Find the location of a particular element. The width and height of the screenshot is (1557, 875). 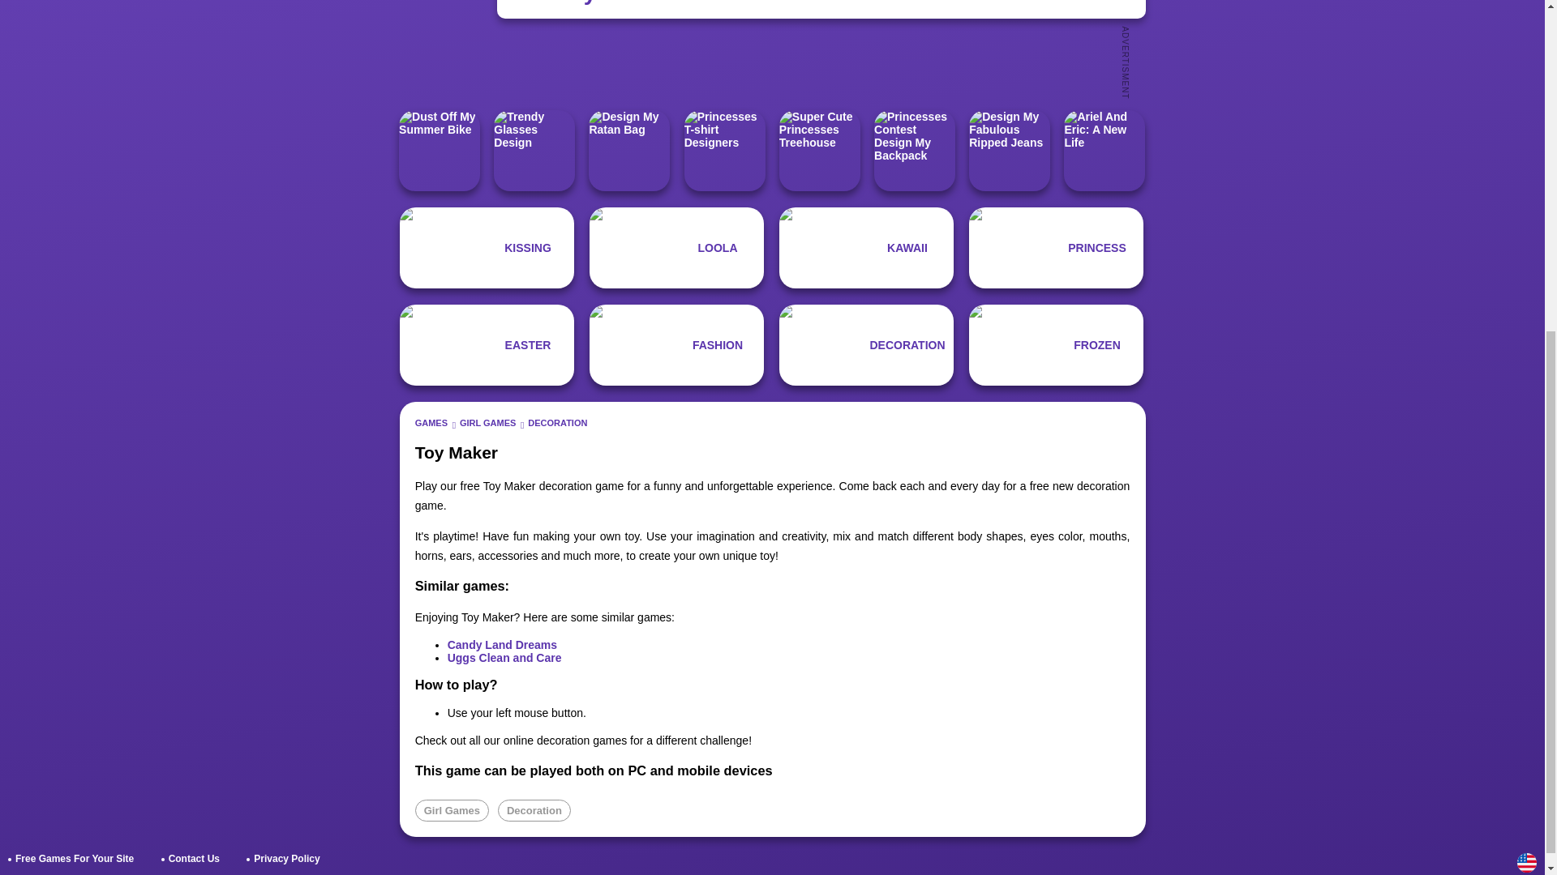

Trendy Glasses Design is located at coordinates (534, 151).